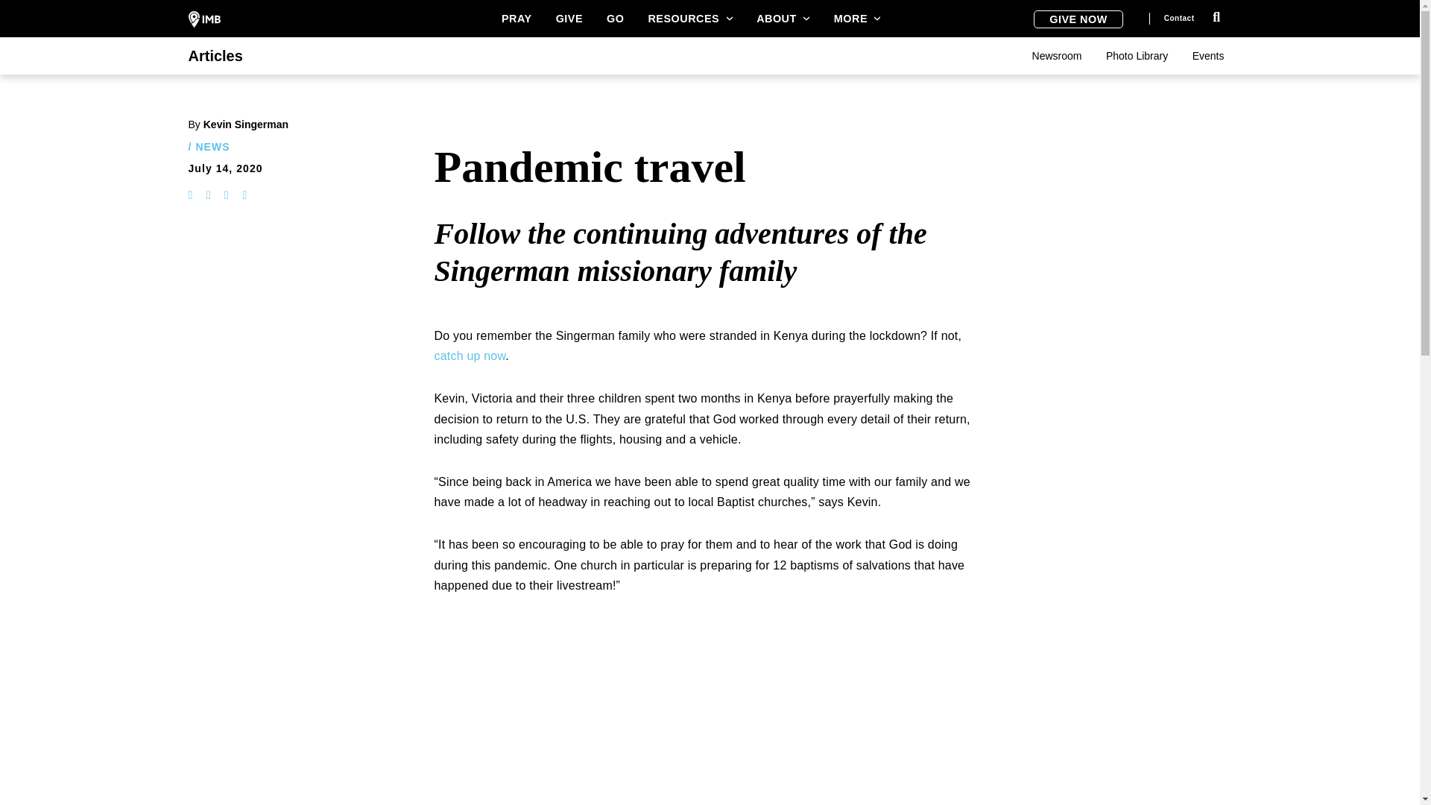 The image size is (1431, 805). I want to click on Pandemic Travel, so click(620, 711).